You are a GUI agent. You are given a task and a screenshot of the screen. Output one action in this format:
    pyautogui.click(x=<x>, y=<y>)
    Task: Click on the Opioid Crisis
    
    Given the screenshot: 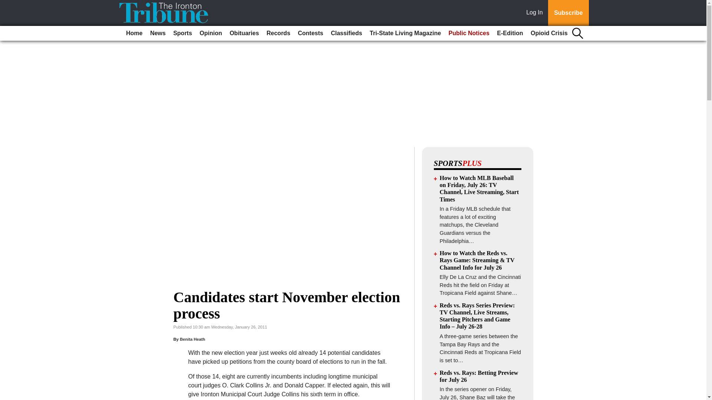 What is the action you would take?
    pyautogui.click(x=549, y=33)
    